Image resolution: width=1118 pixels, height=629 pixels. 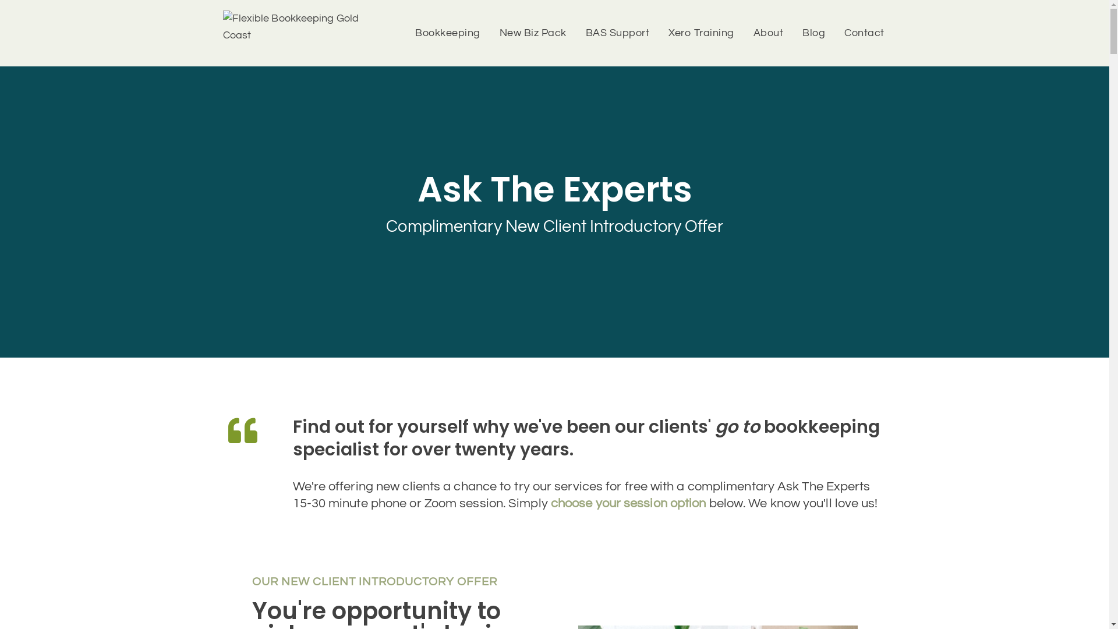 What do you see at coordinates (769, 33) in the screenshot?
I see `About` at bounding box center [769, 33].